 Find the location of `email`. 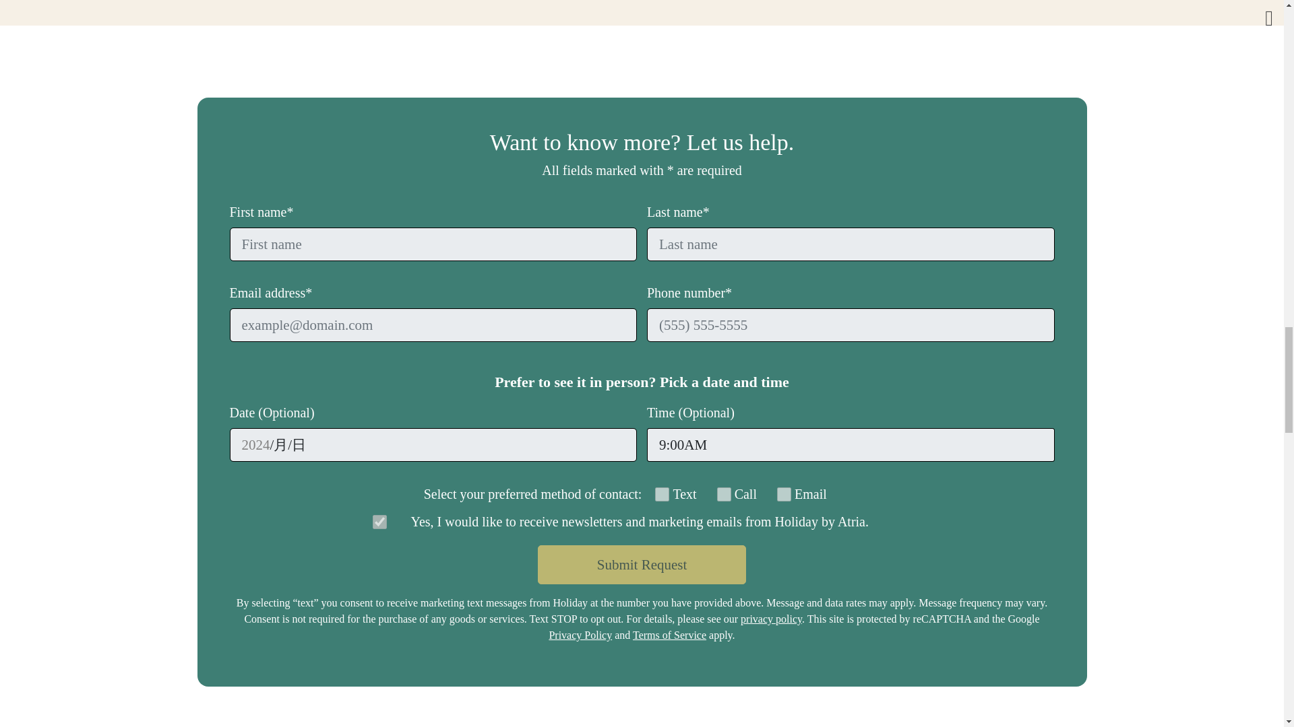

email is located at coordinates (784, 494).